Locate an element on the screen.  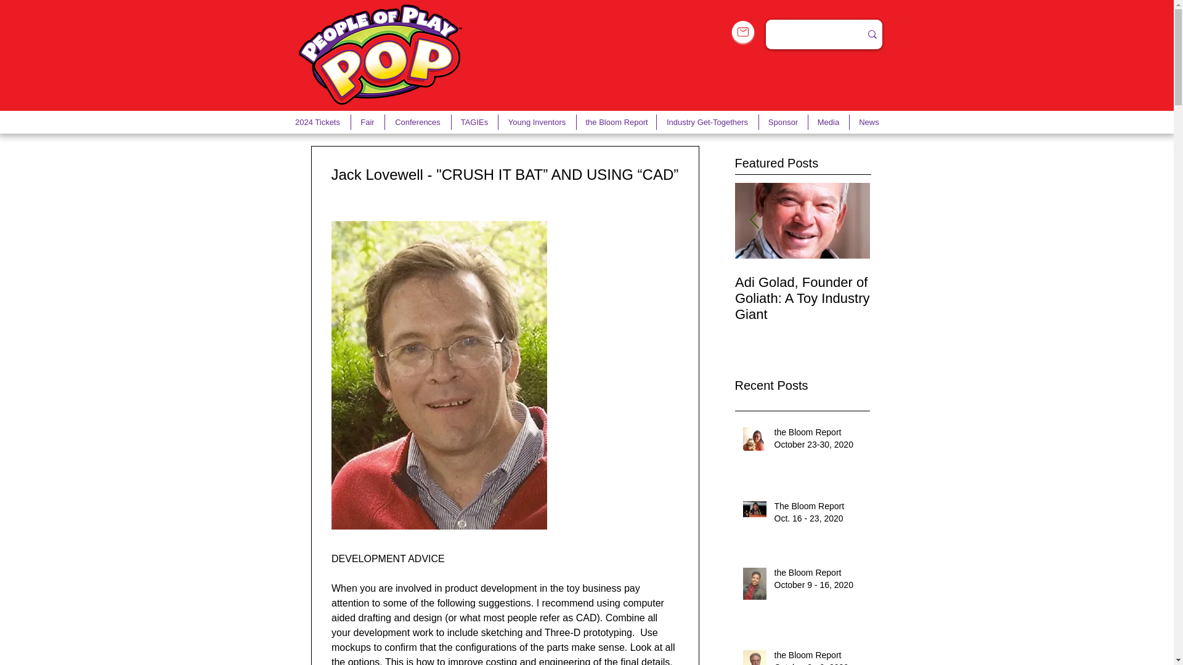
2024 Tickets is located at coordinates (317, 122).